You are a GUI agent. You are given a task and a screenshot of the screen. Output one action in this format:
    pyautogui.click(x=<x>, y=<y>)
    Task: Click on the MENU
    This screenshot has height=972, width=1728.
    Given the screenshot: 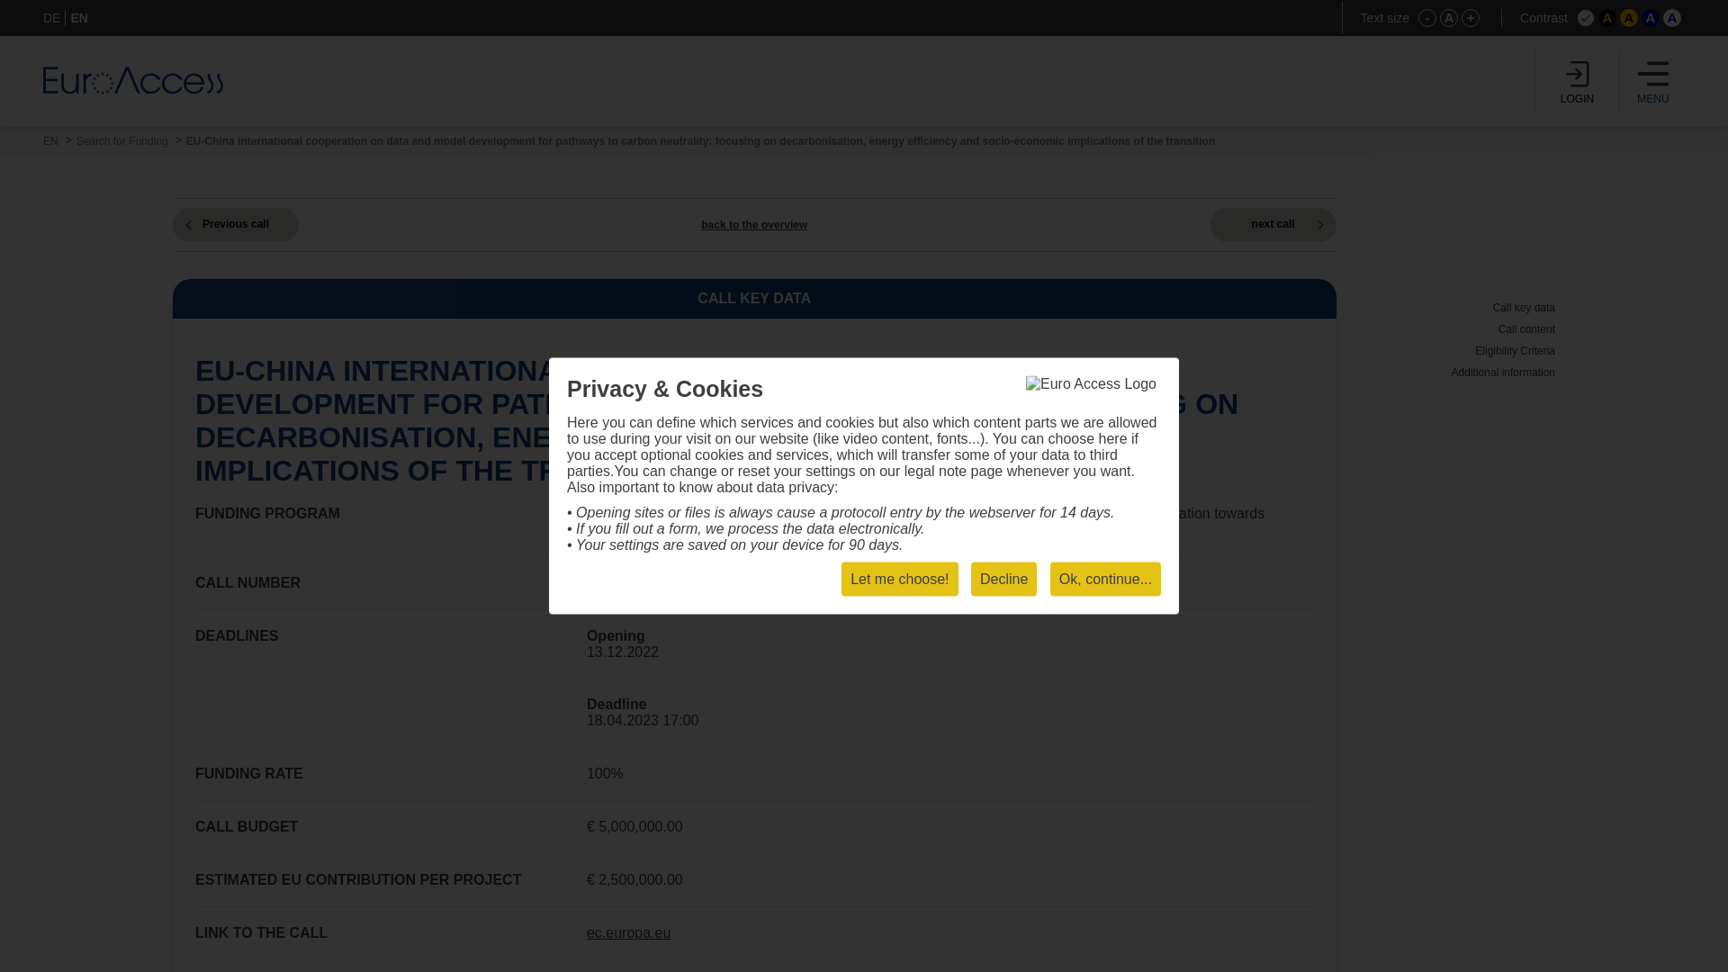 What is the action you would take?
    pyautogui.click(x=1653, y=81)
    